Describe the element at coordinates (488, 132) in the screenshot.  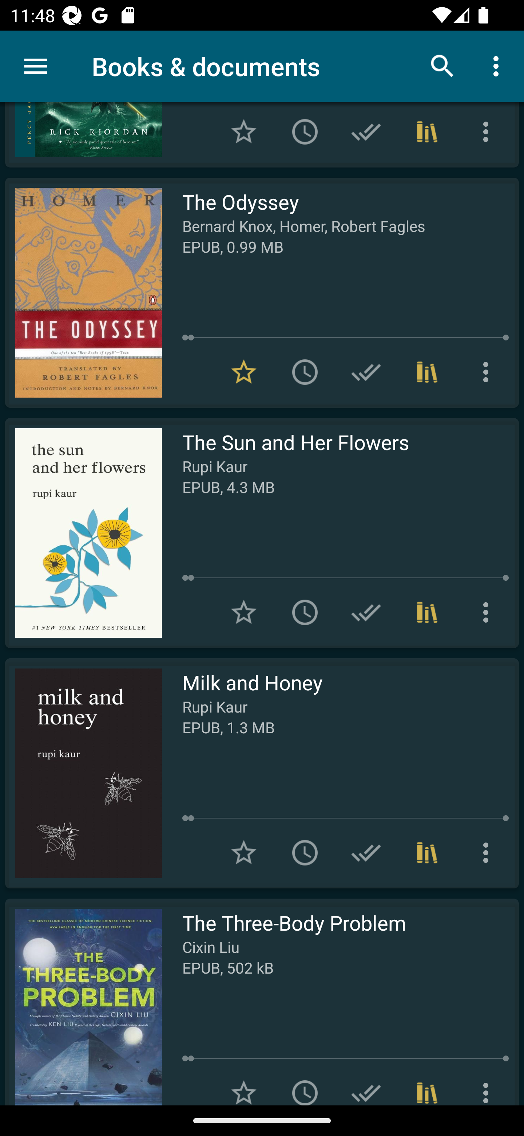
I see `More options` at that location.